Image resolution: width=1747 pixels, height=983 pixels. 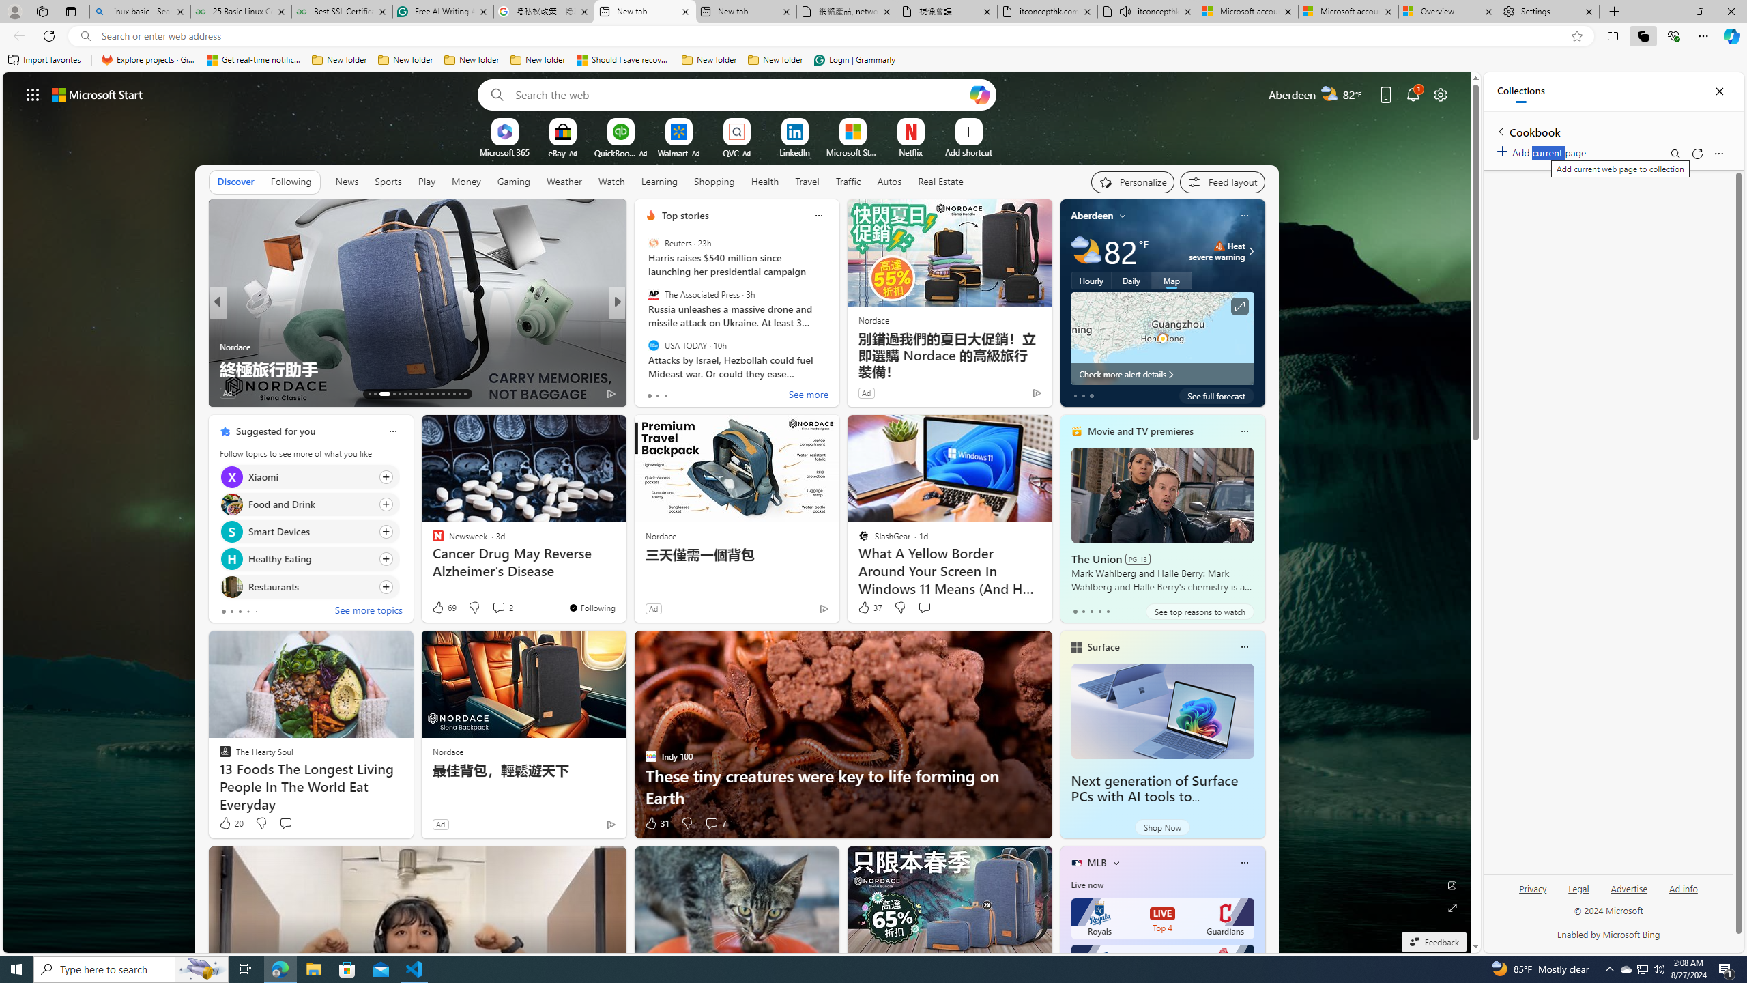 I want to click on AutomationID: tab-23, so click(x=432, y=394).